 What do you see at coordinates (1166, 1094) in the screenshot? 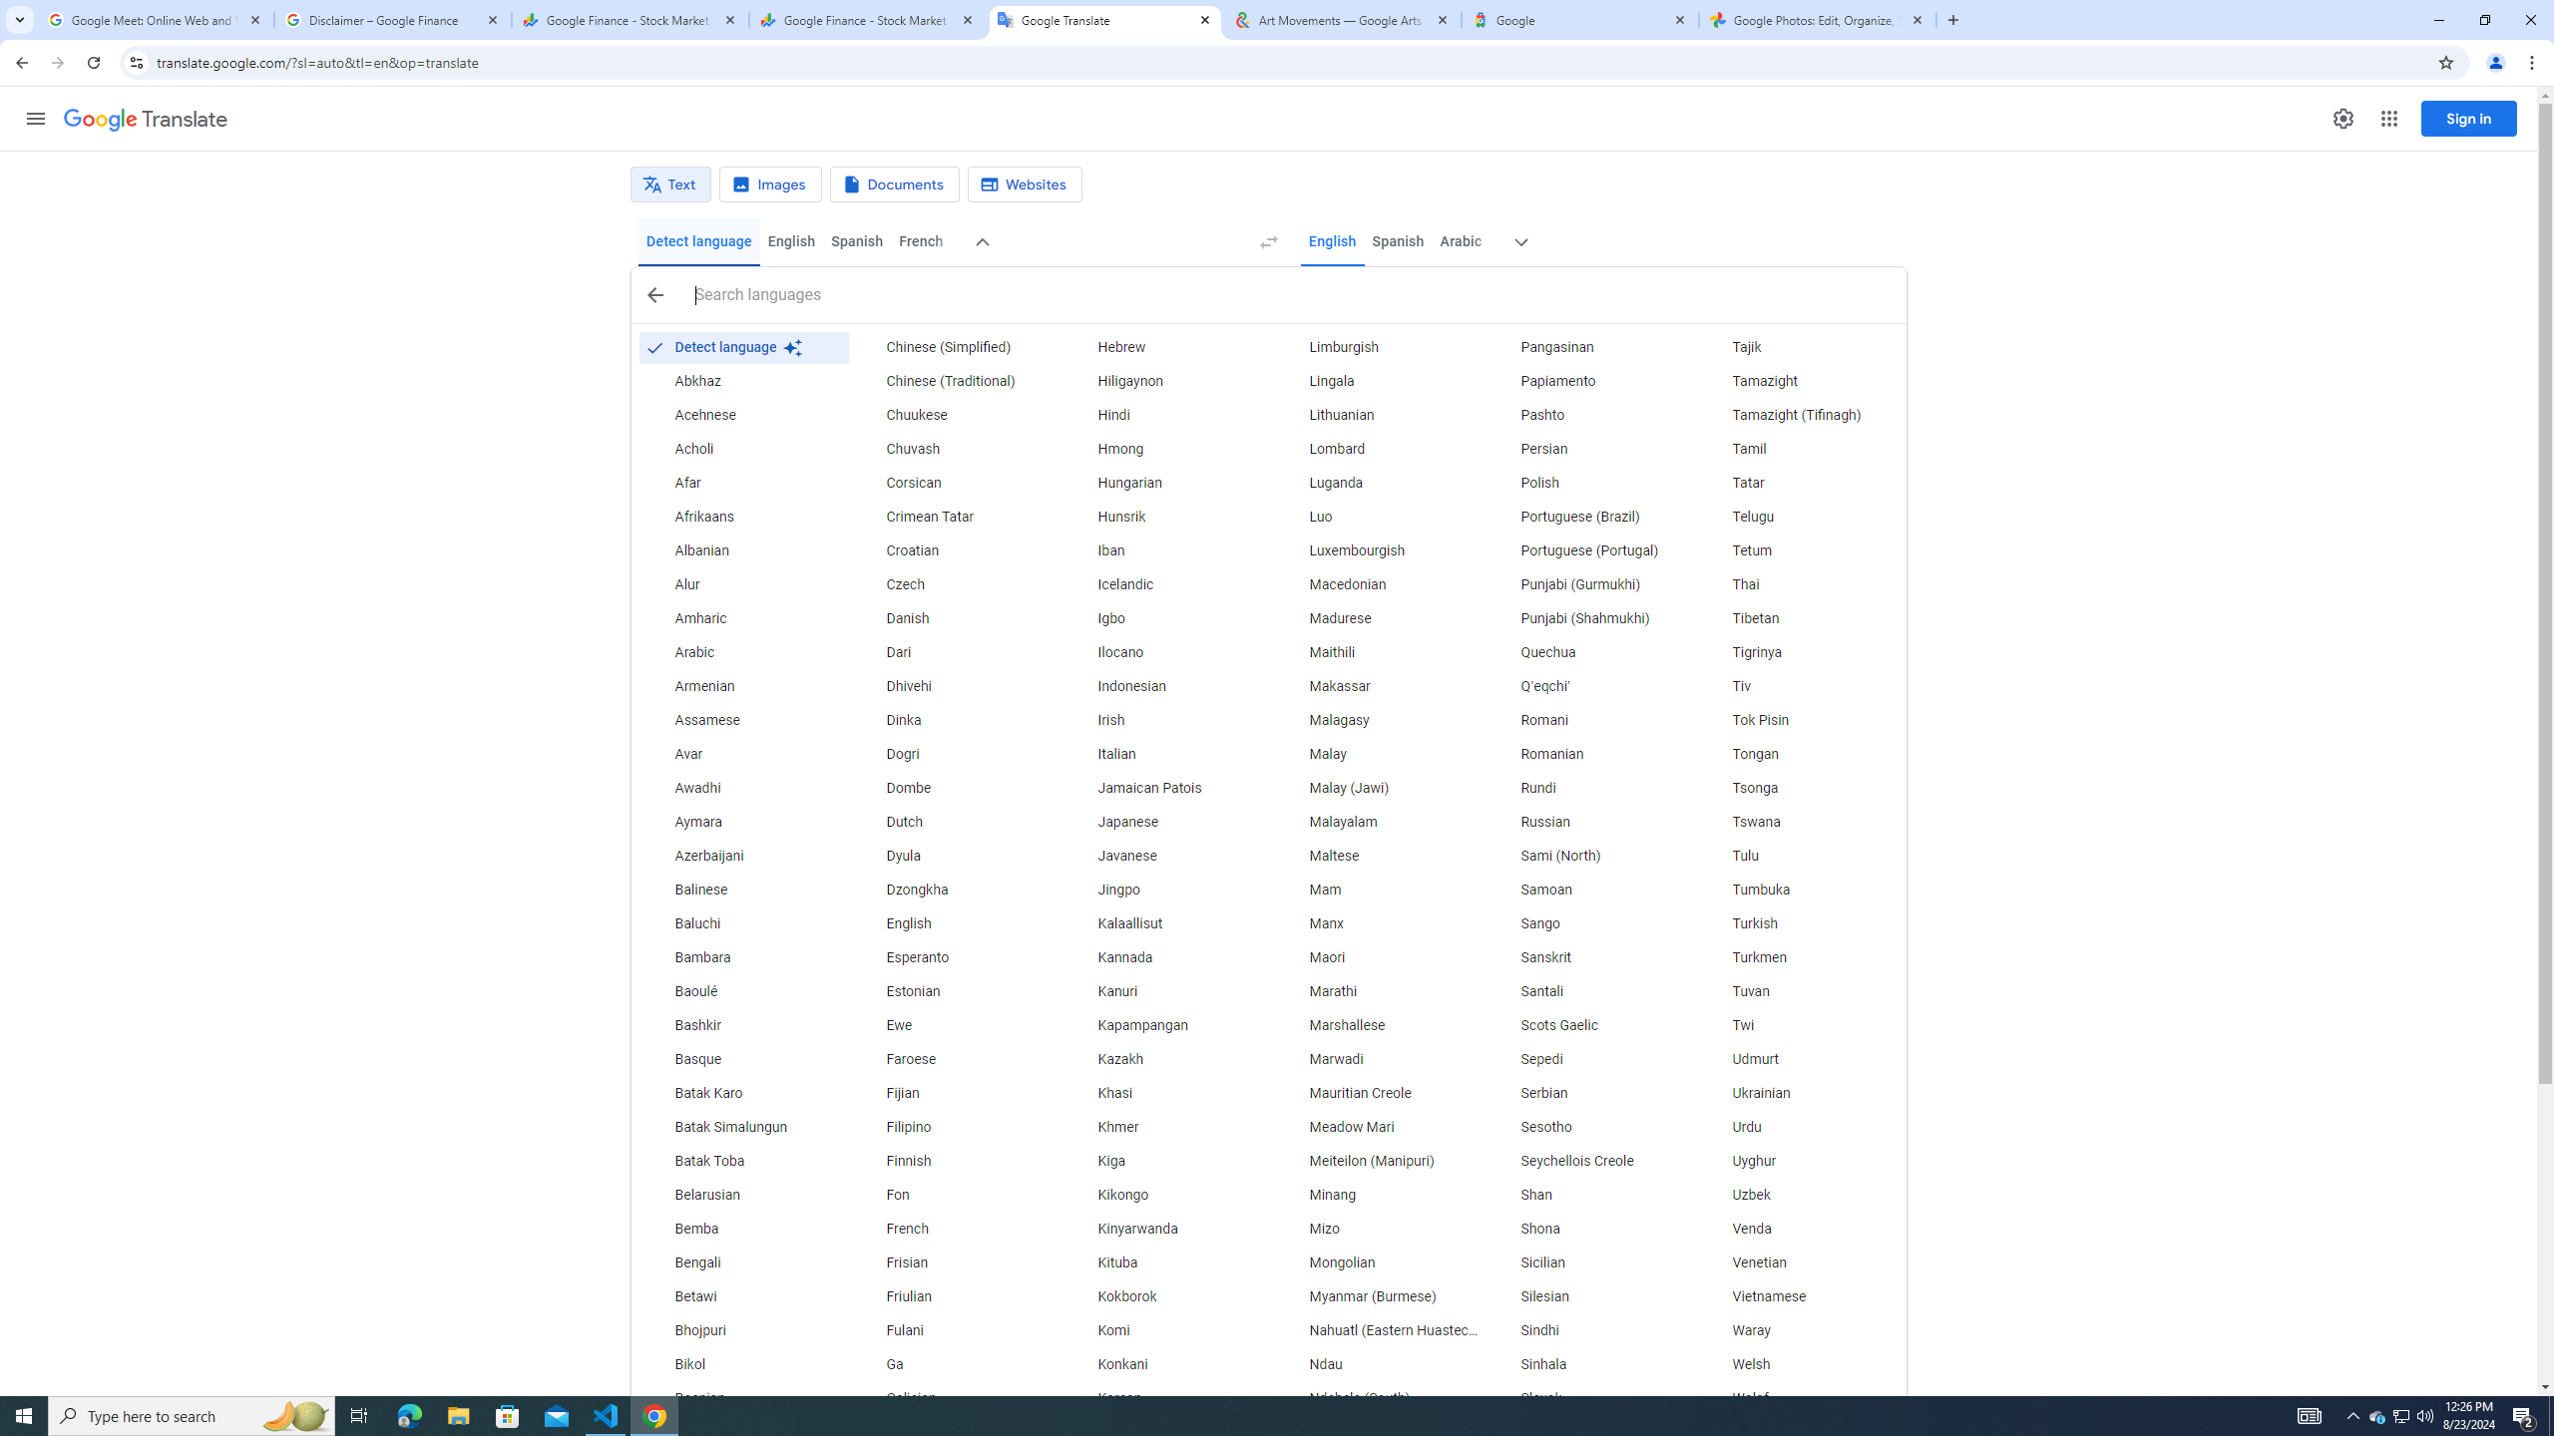
I see `Khasi` at bounding box center [1166, 1094].